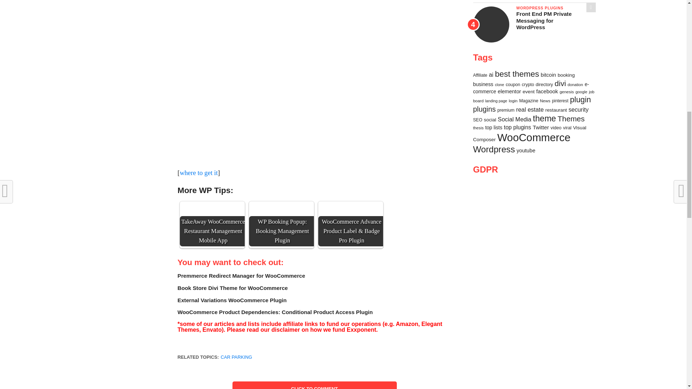 Image resolution: width=692 pixels, height=389 pixels. What do you see at coordinates (212, 212) in the screenshot?
I see `TakeAway WooCommerce Restaurant Management Mobile App` at bounding box center [212, 212].